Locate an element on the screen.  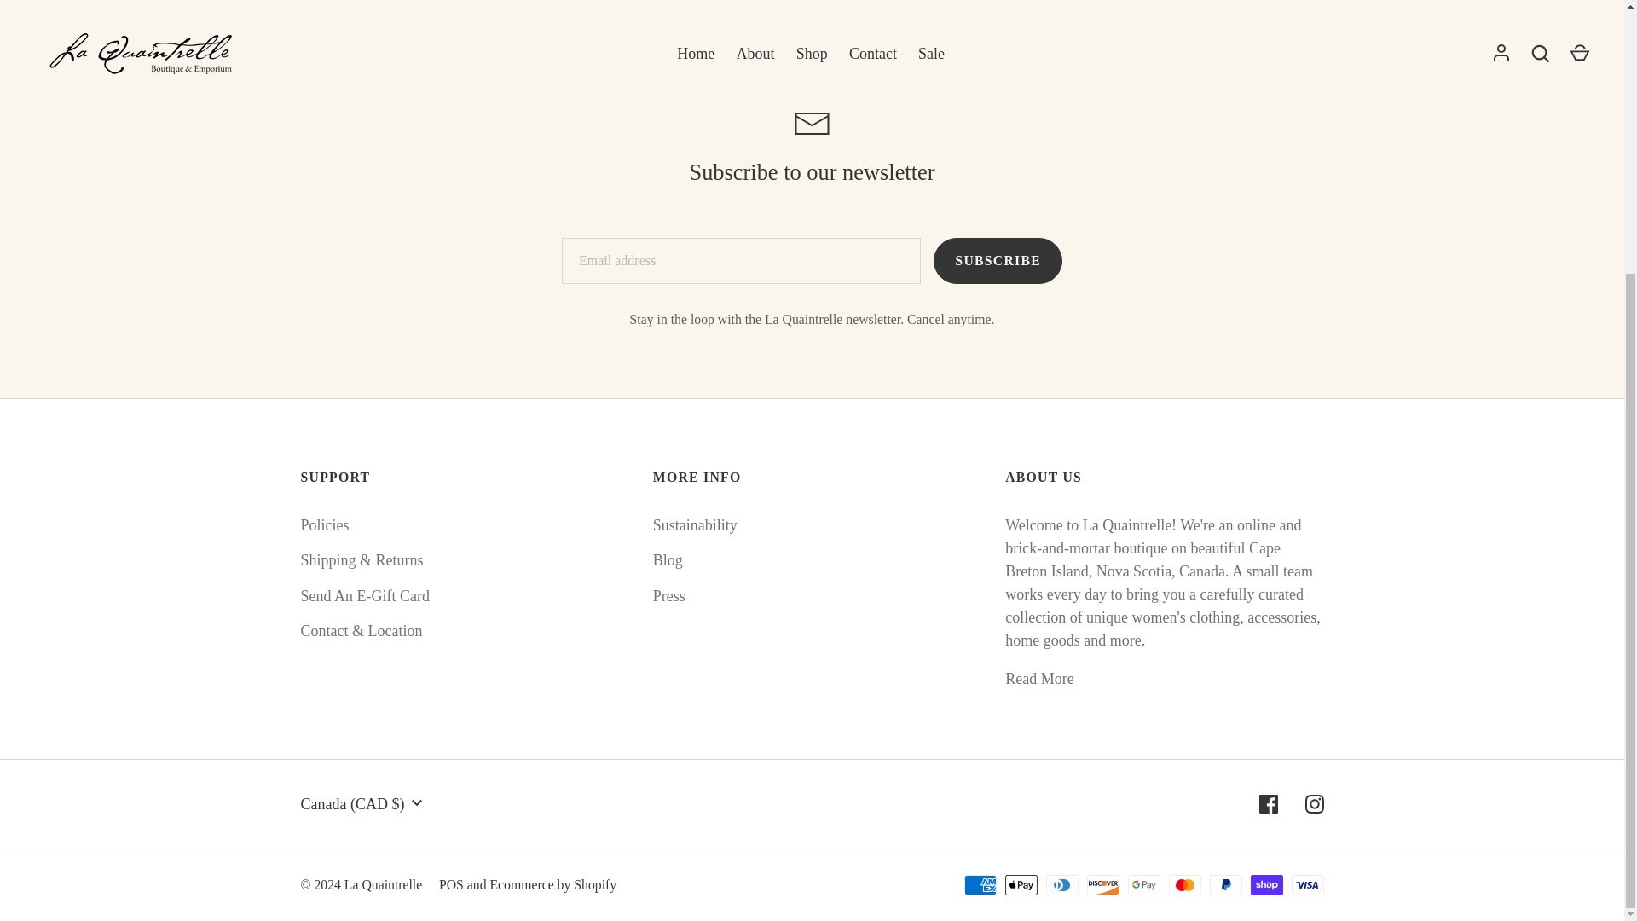
Down is located at coordinates (416, 802).